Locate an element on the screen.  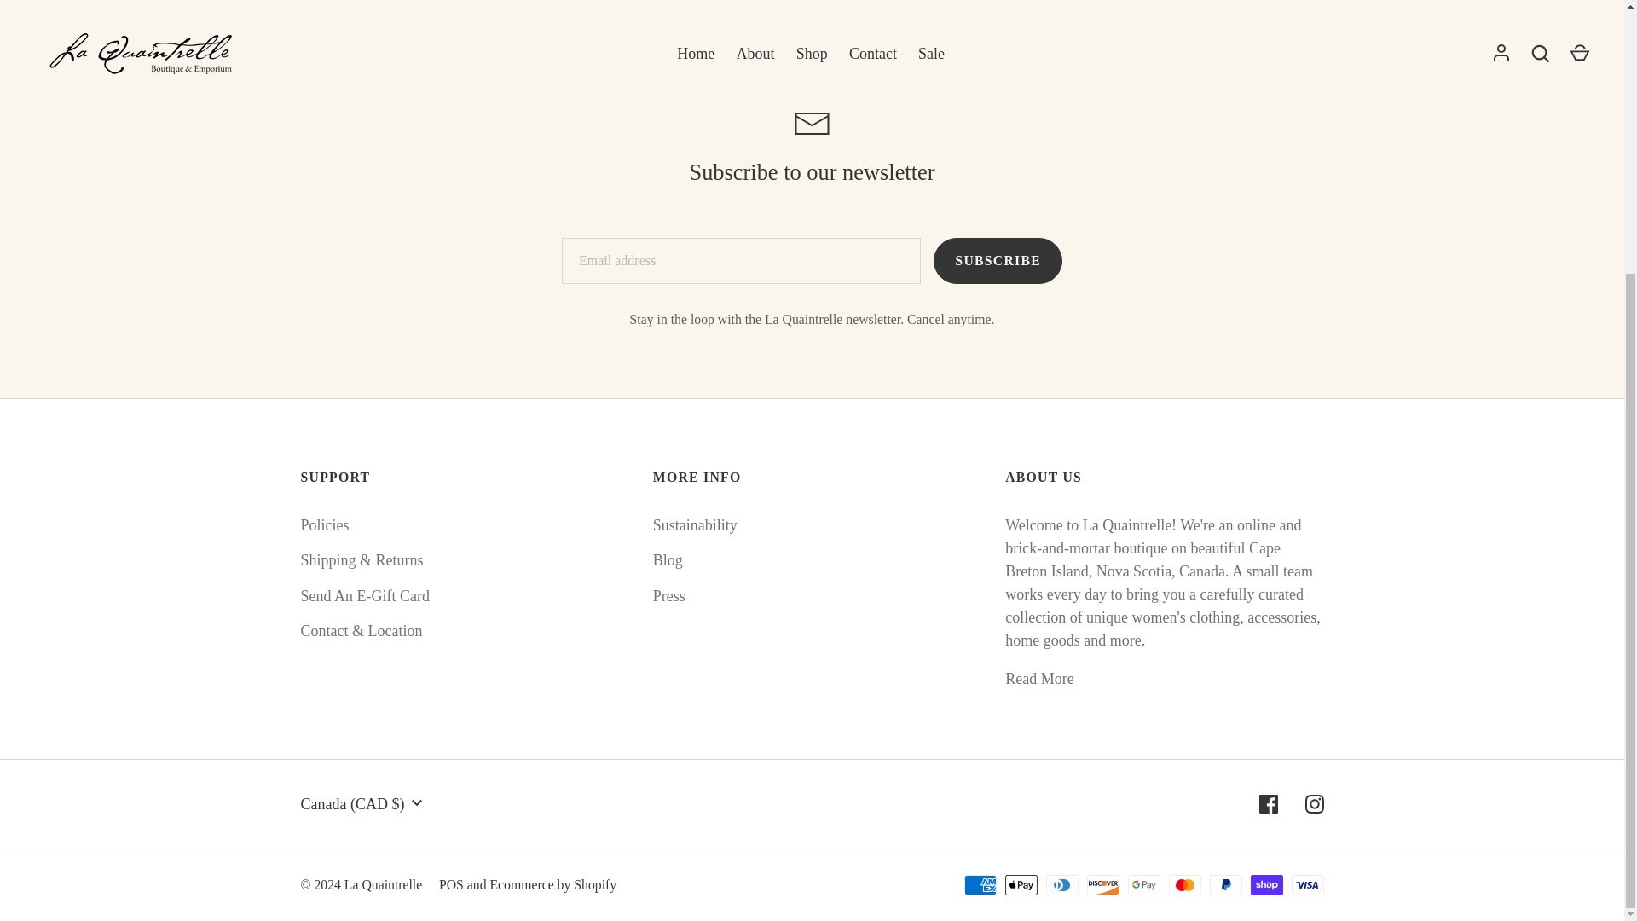
Down is located at coordinates (416, 802).